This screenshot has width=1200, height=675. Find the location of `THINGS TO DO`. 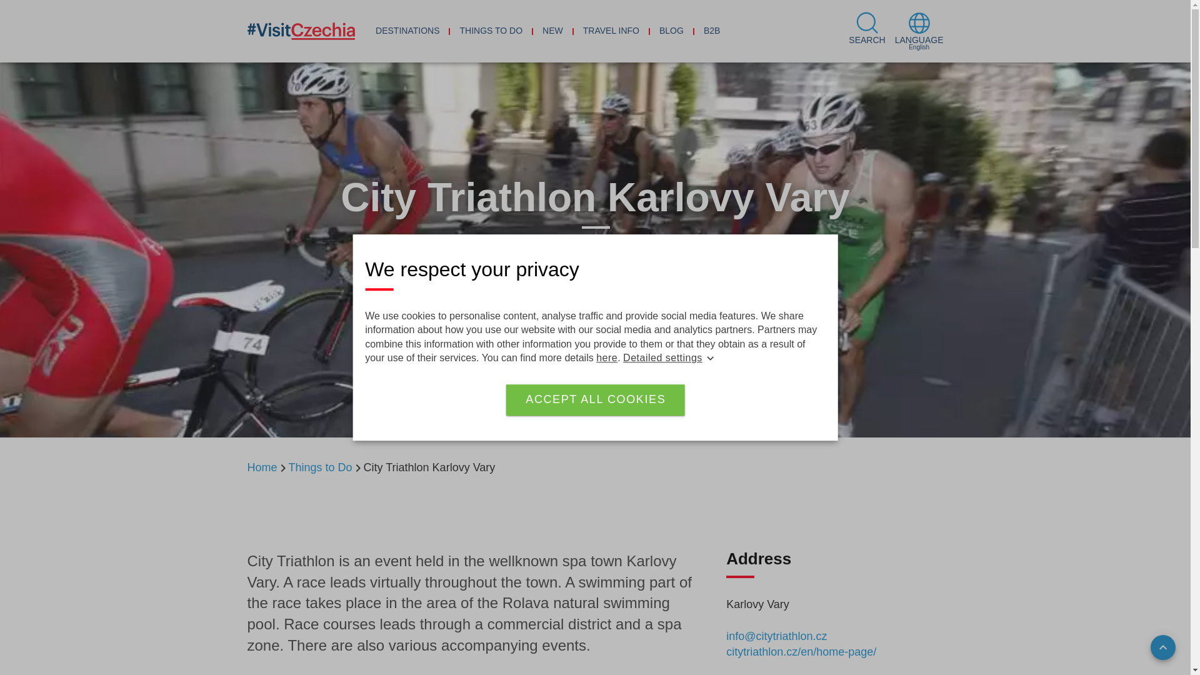

THINGS TO DO is located at coordinates (491, 31).